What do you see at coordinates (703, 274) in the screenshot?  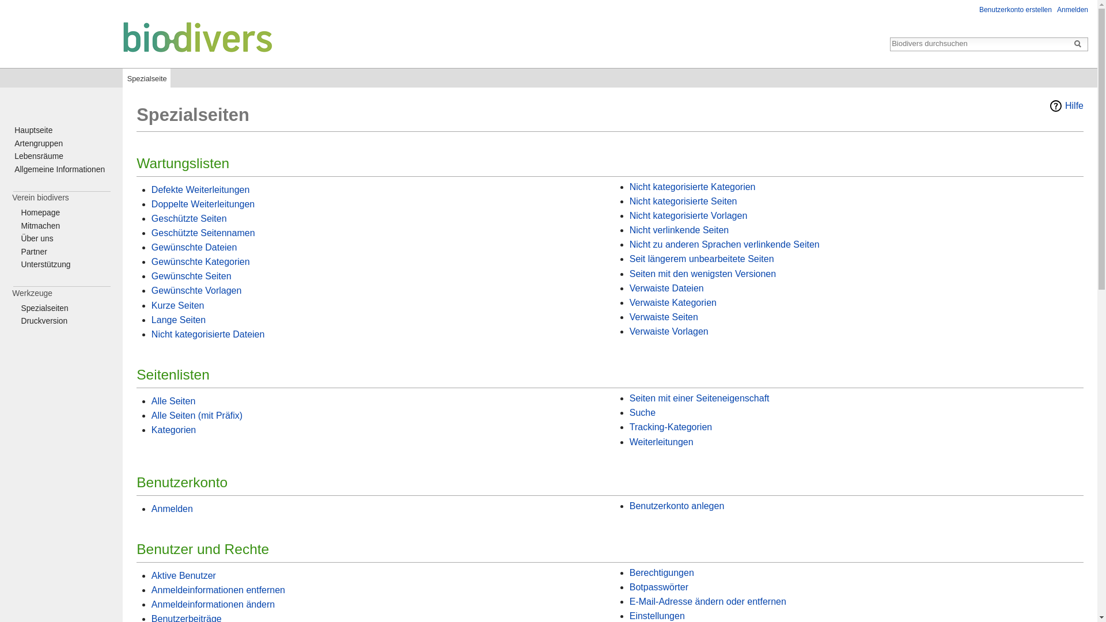 I see `Seiten mit den wenigsten Versionen` at bounding box center [703, 274].